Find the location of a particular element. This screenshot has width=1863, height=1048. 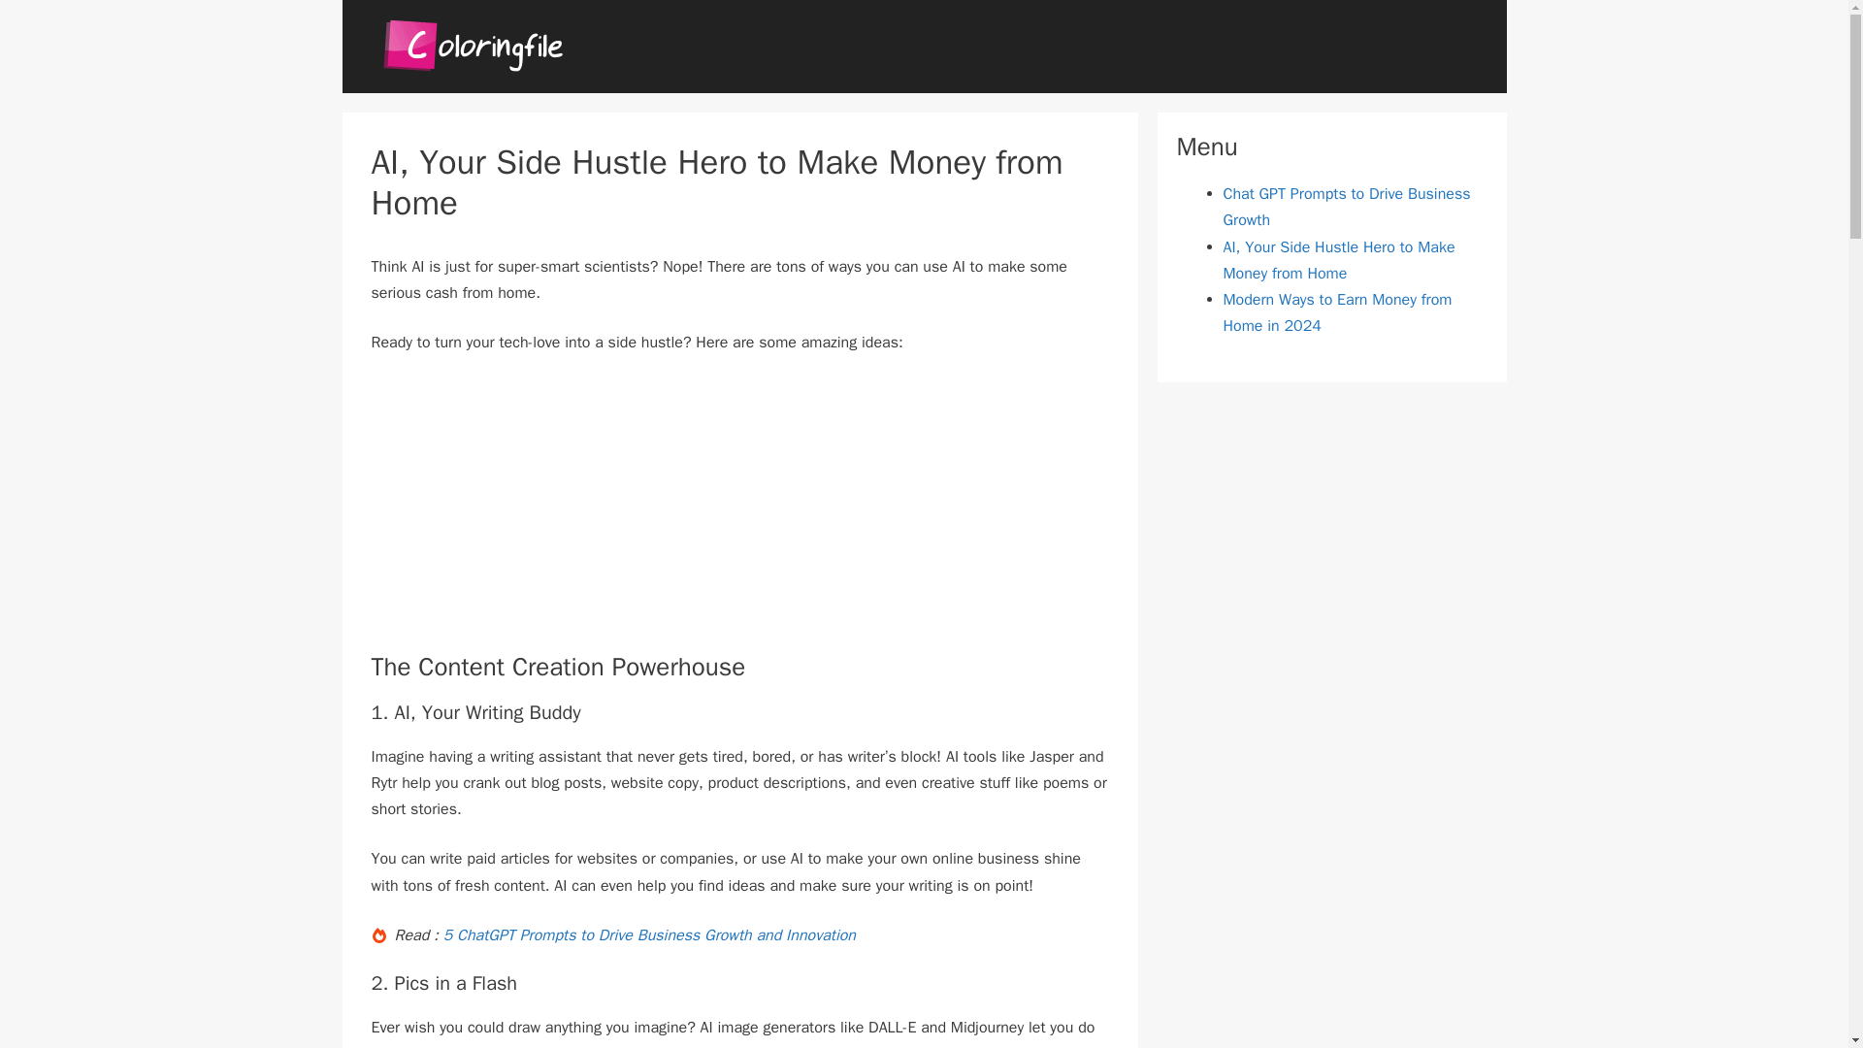

AI, Your Side Hustle Hero to Make Money from Home is located at coordinates (1338, 260).